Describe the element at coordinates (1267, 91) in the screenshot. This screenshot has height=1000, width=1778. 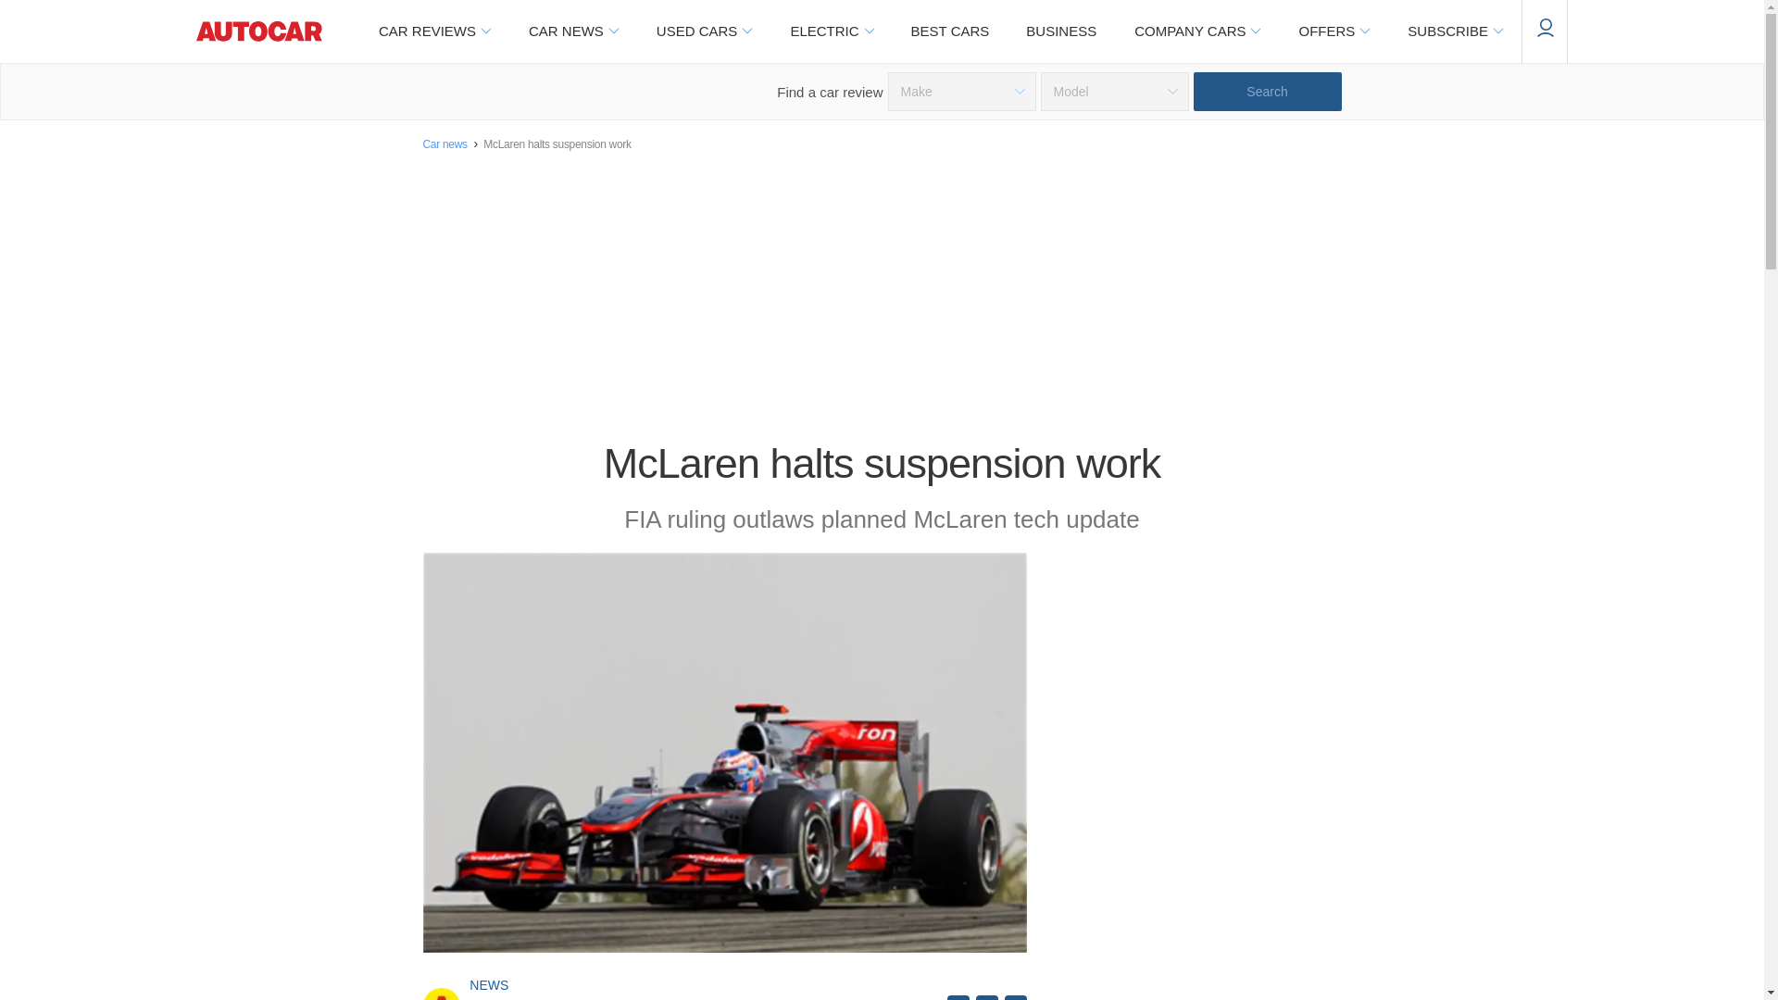
I see `Search` at that location.